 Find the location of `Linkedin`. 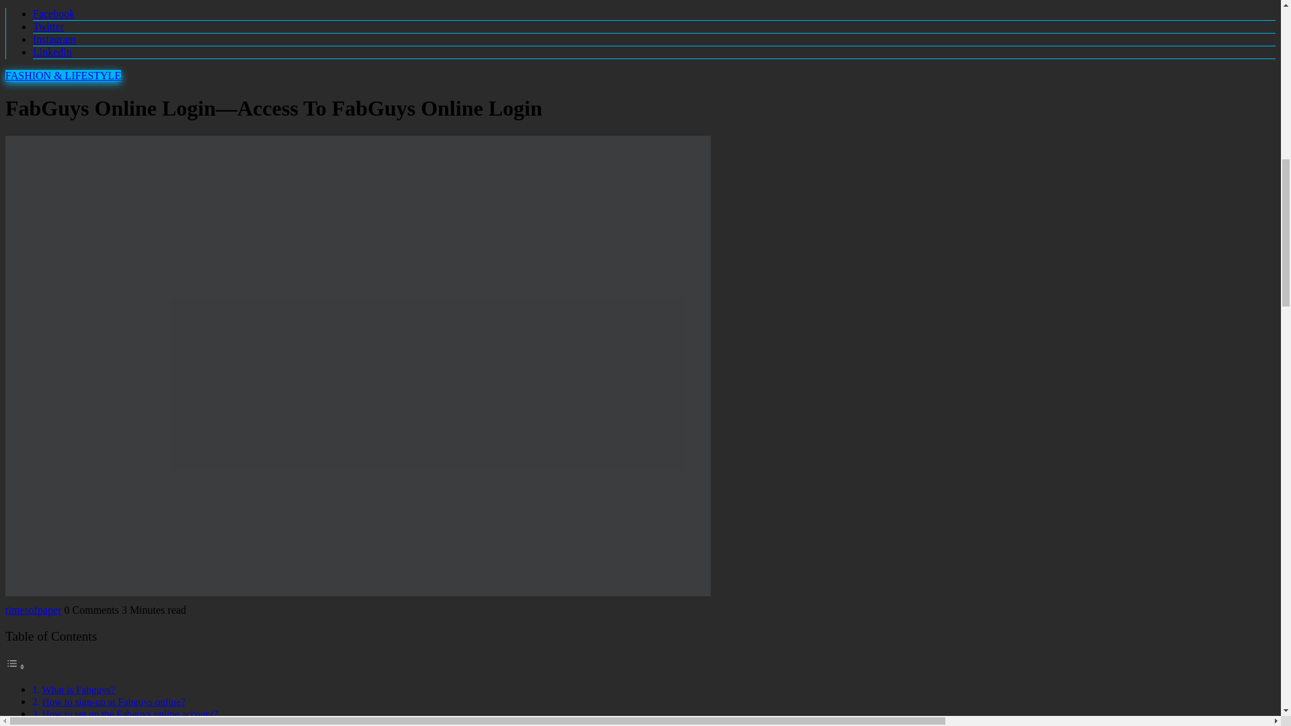

Linkedin is located at coordinates (52, 52).